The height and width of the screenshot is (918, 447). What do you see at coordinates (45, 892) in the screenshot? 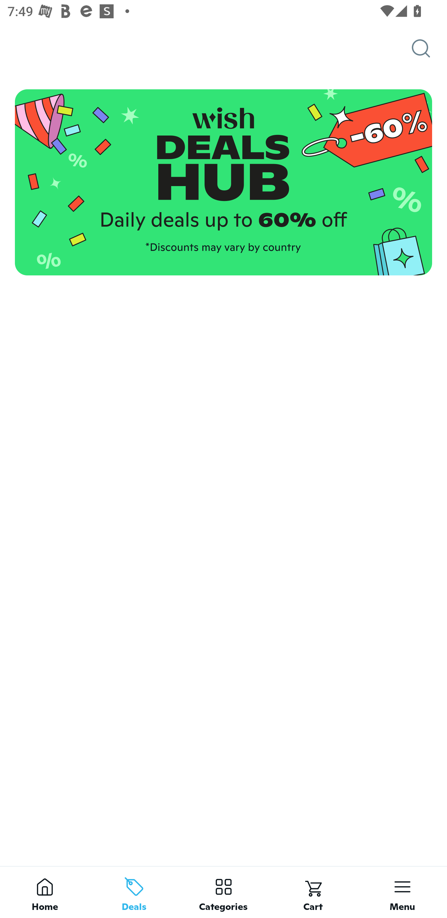
I see `Home` at bounding box center [45, 892].